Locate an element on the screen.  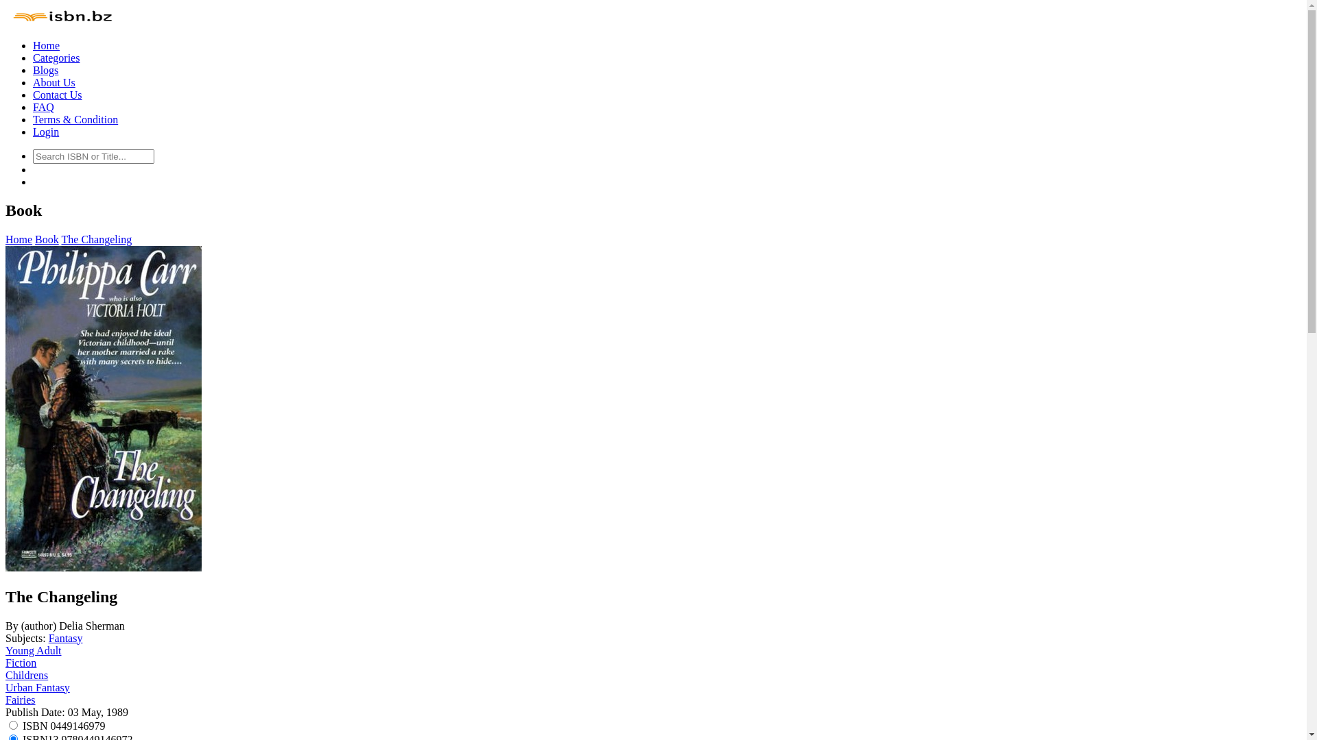
Book is located at coordinates (47, 240).